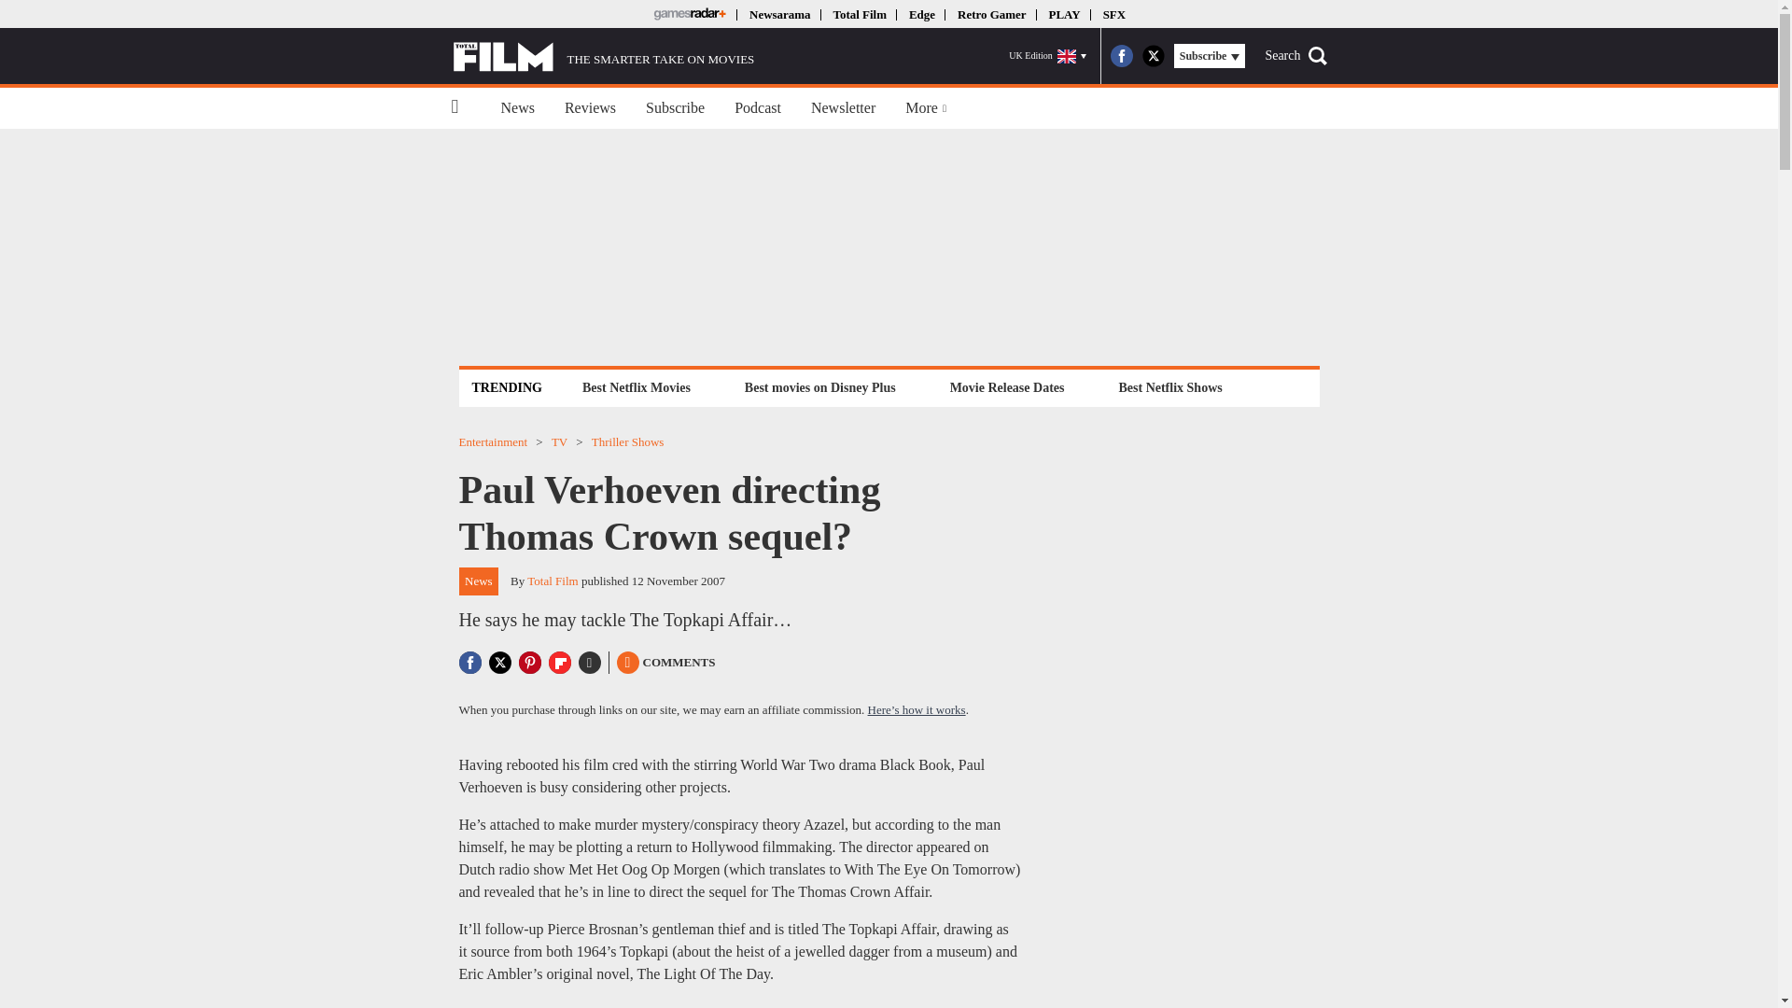 This screenshot has width=1792, height=1008. What do you see at coordinates (1114, 13) in the screenshot?
I see `SFX` at bounding box center [1114, 13].